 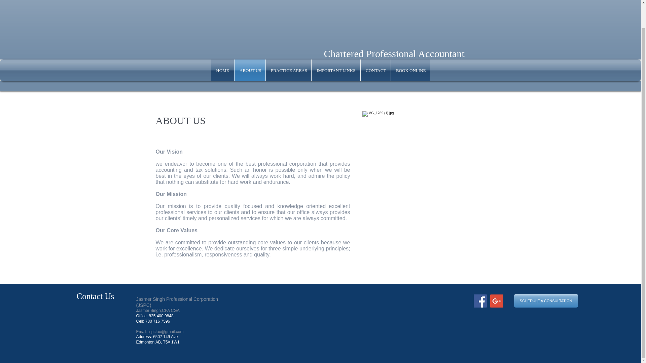 What do you see at coordinates (423, 190) in the screenshot?
I see `Pic 2.JPG` at bounding box center [423, 190].